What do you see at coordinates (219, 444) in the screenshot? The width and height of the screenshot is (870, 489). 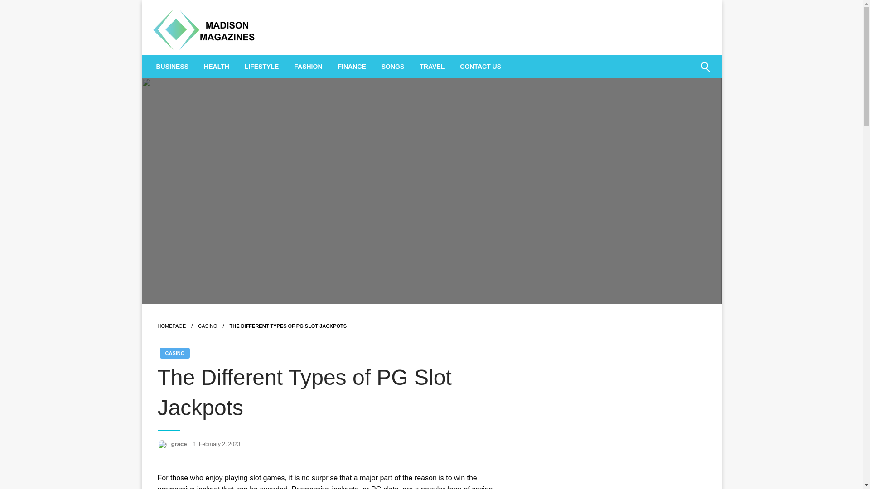 I see `February 2, 2023` at bounding box center [219, 444].